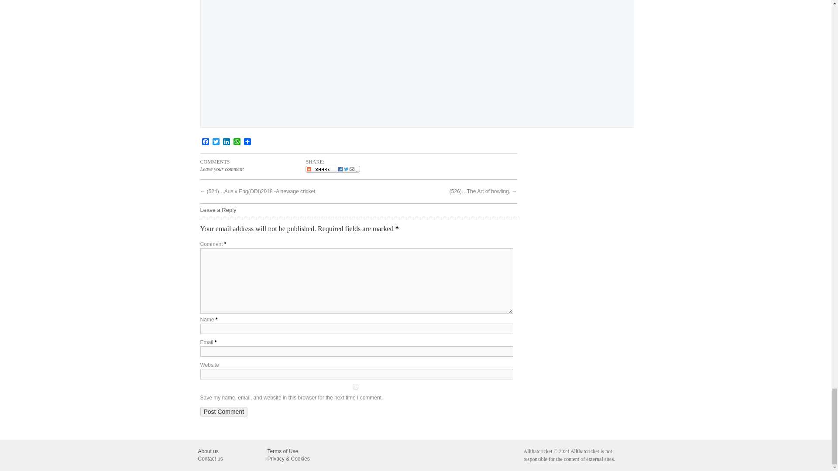 The height and width of the screenshot is (471, 838). I want to click on LinkedIn, so click(226, 142).